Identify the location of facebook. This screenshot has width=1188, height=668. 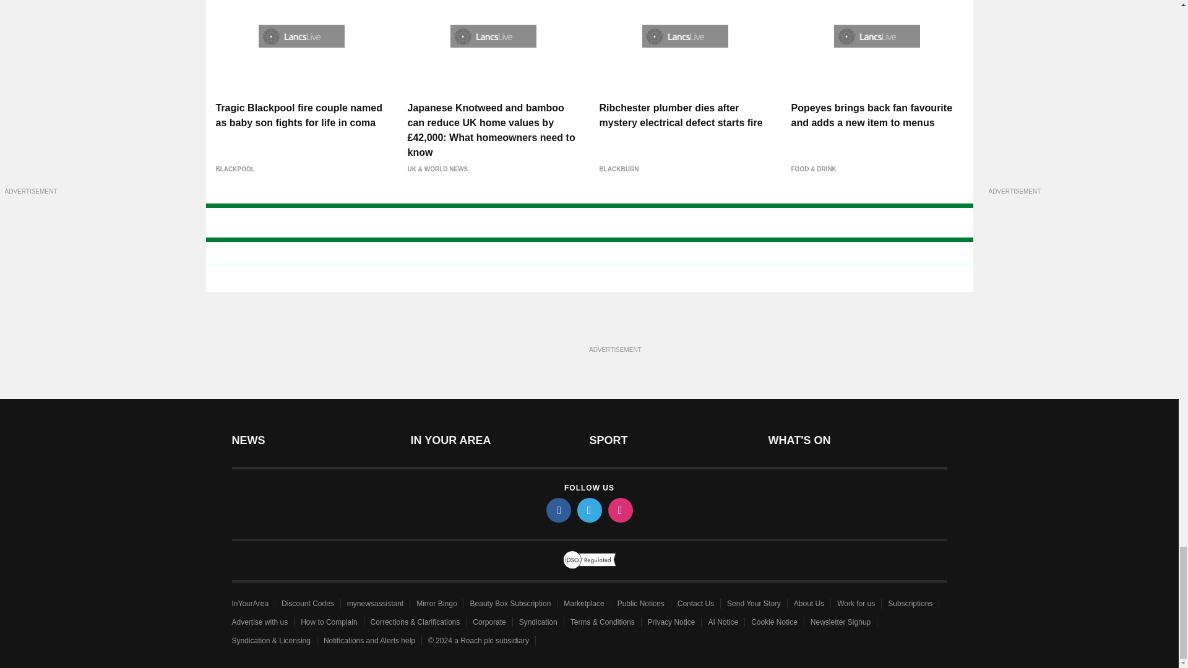
(557, 510).